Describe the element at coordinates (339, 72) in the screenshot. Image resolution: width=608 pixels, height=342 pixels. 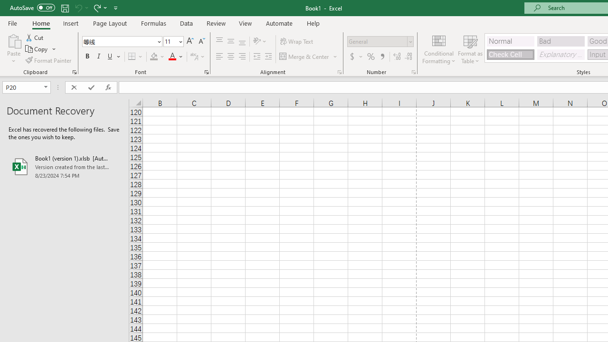
I see `Format Cell Alignment` at that location.